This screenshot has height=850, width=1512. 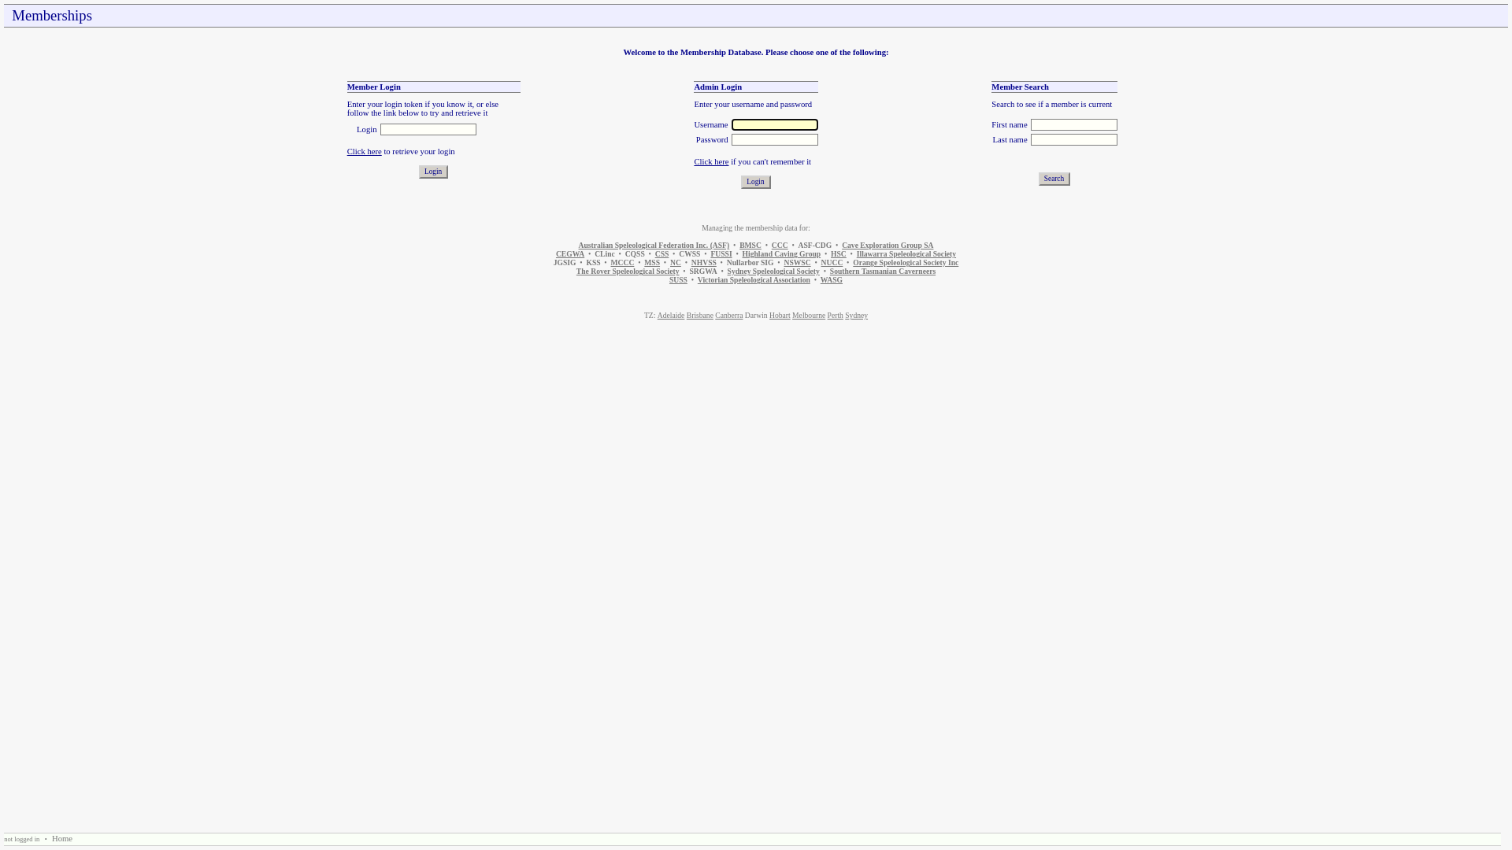 What do you see at coordinates (832, 280) in the screenshot?
I see `WASG` at bounding box center [832, 280].